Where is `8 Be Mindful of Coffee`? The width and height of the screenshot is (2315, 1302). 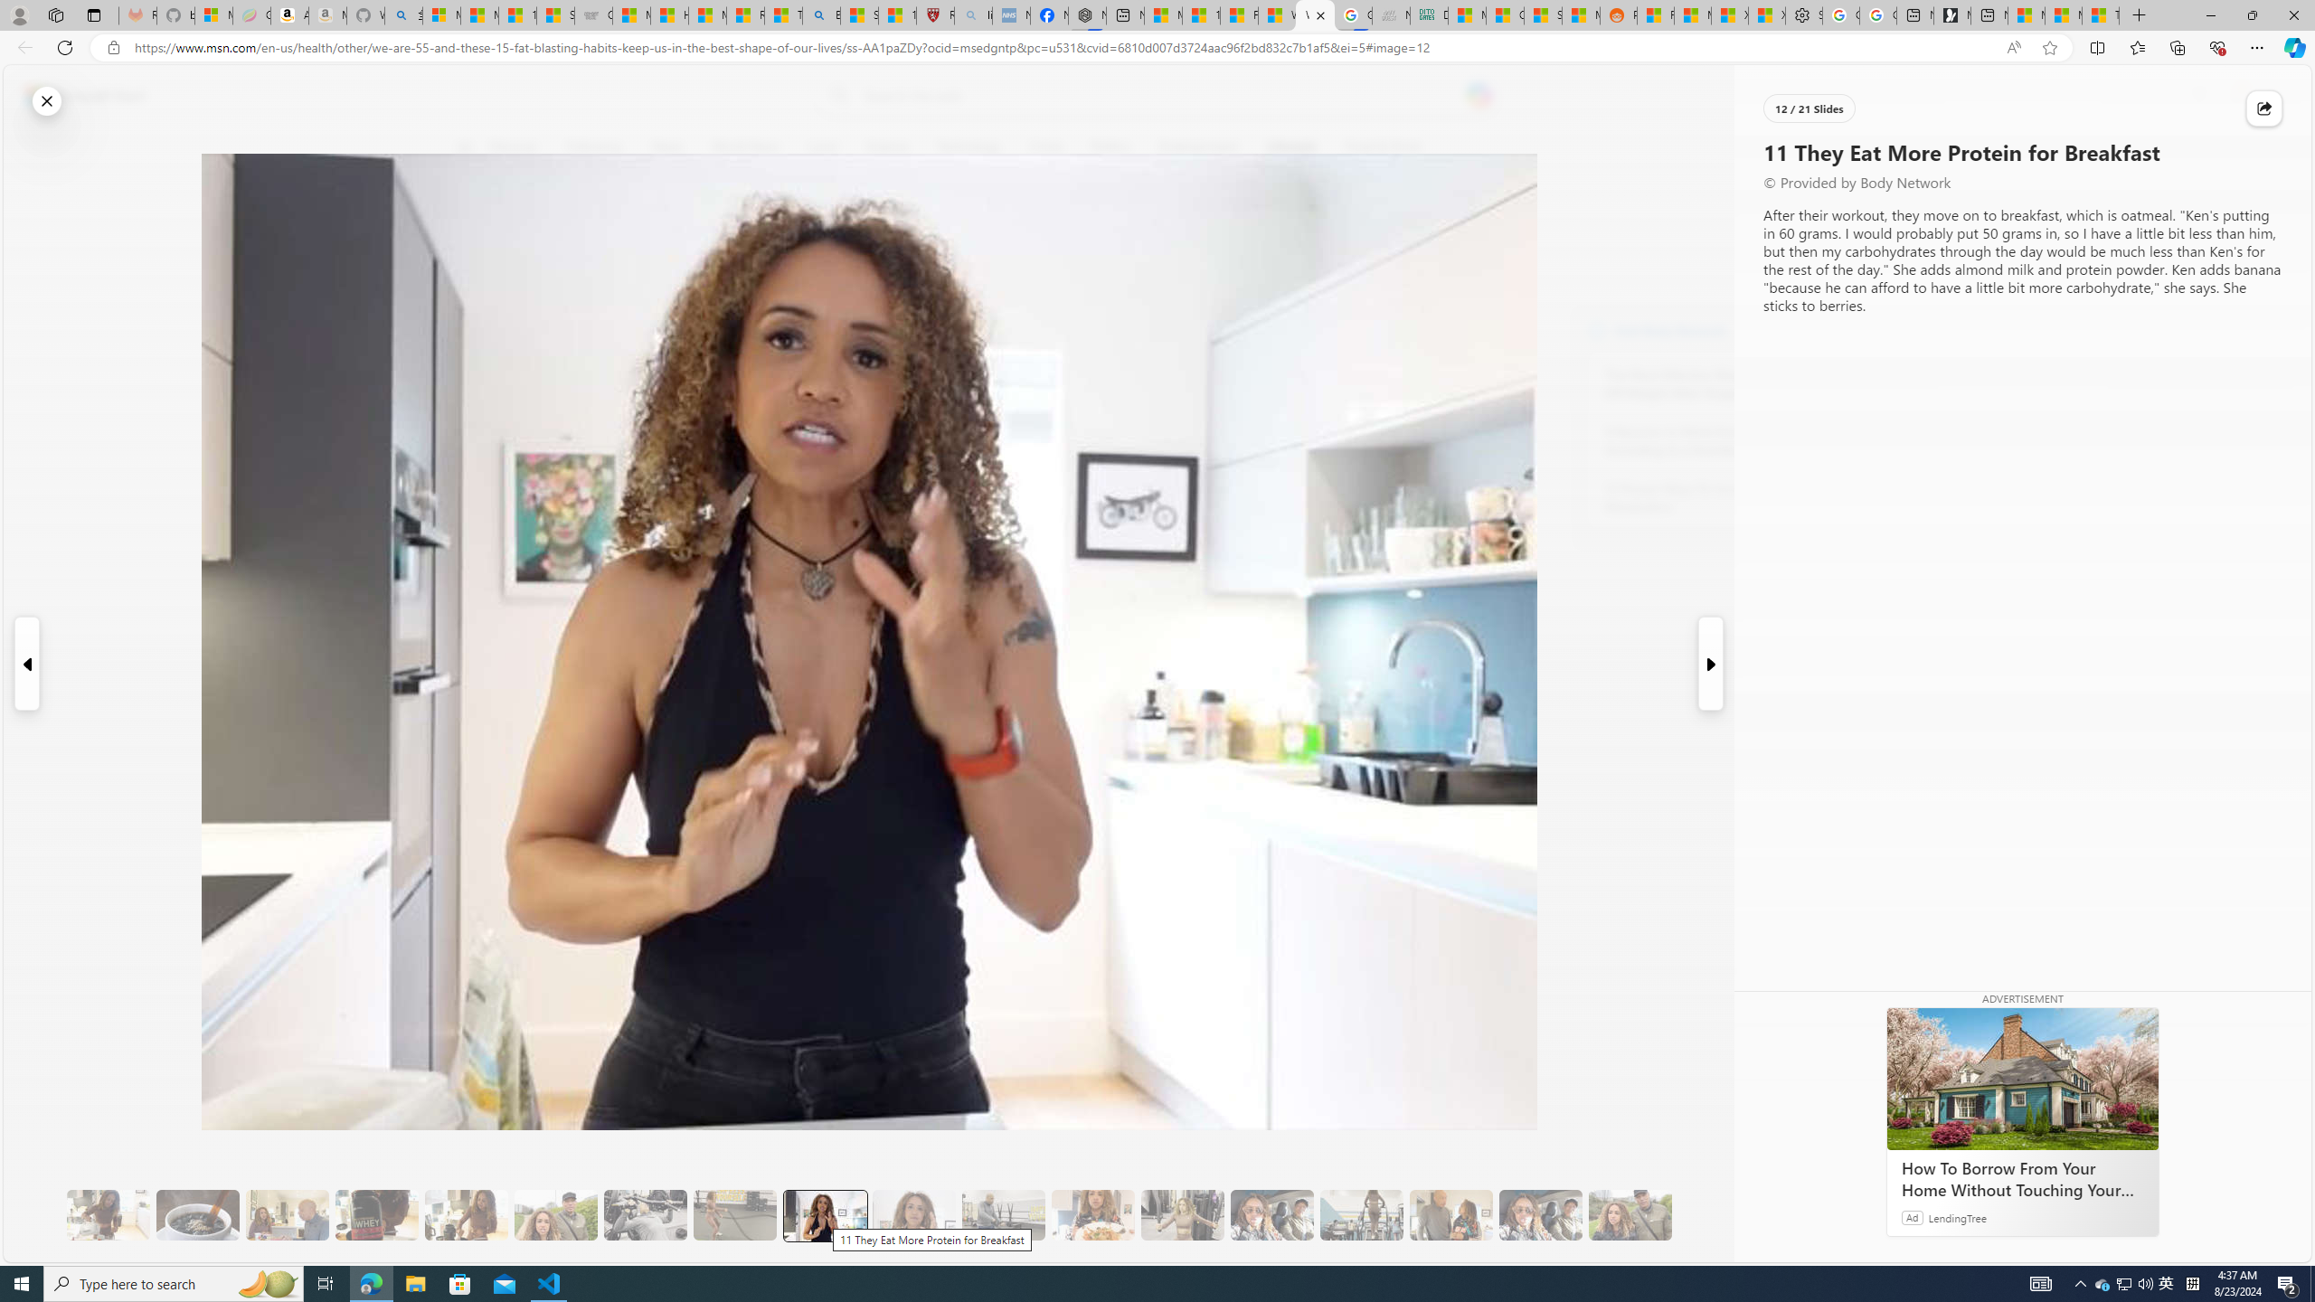 8 Be Mindful of Coffee is located at coordinates (197, 1215).